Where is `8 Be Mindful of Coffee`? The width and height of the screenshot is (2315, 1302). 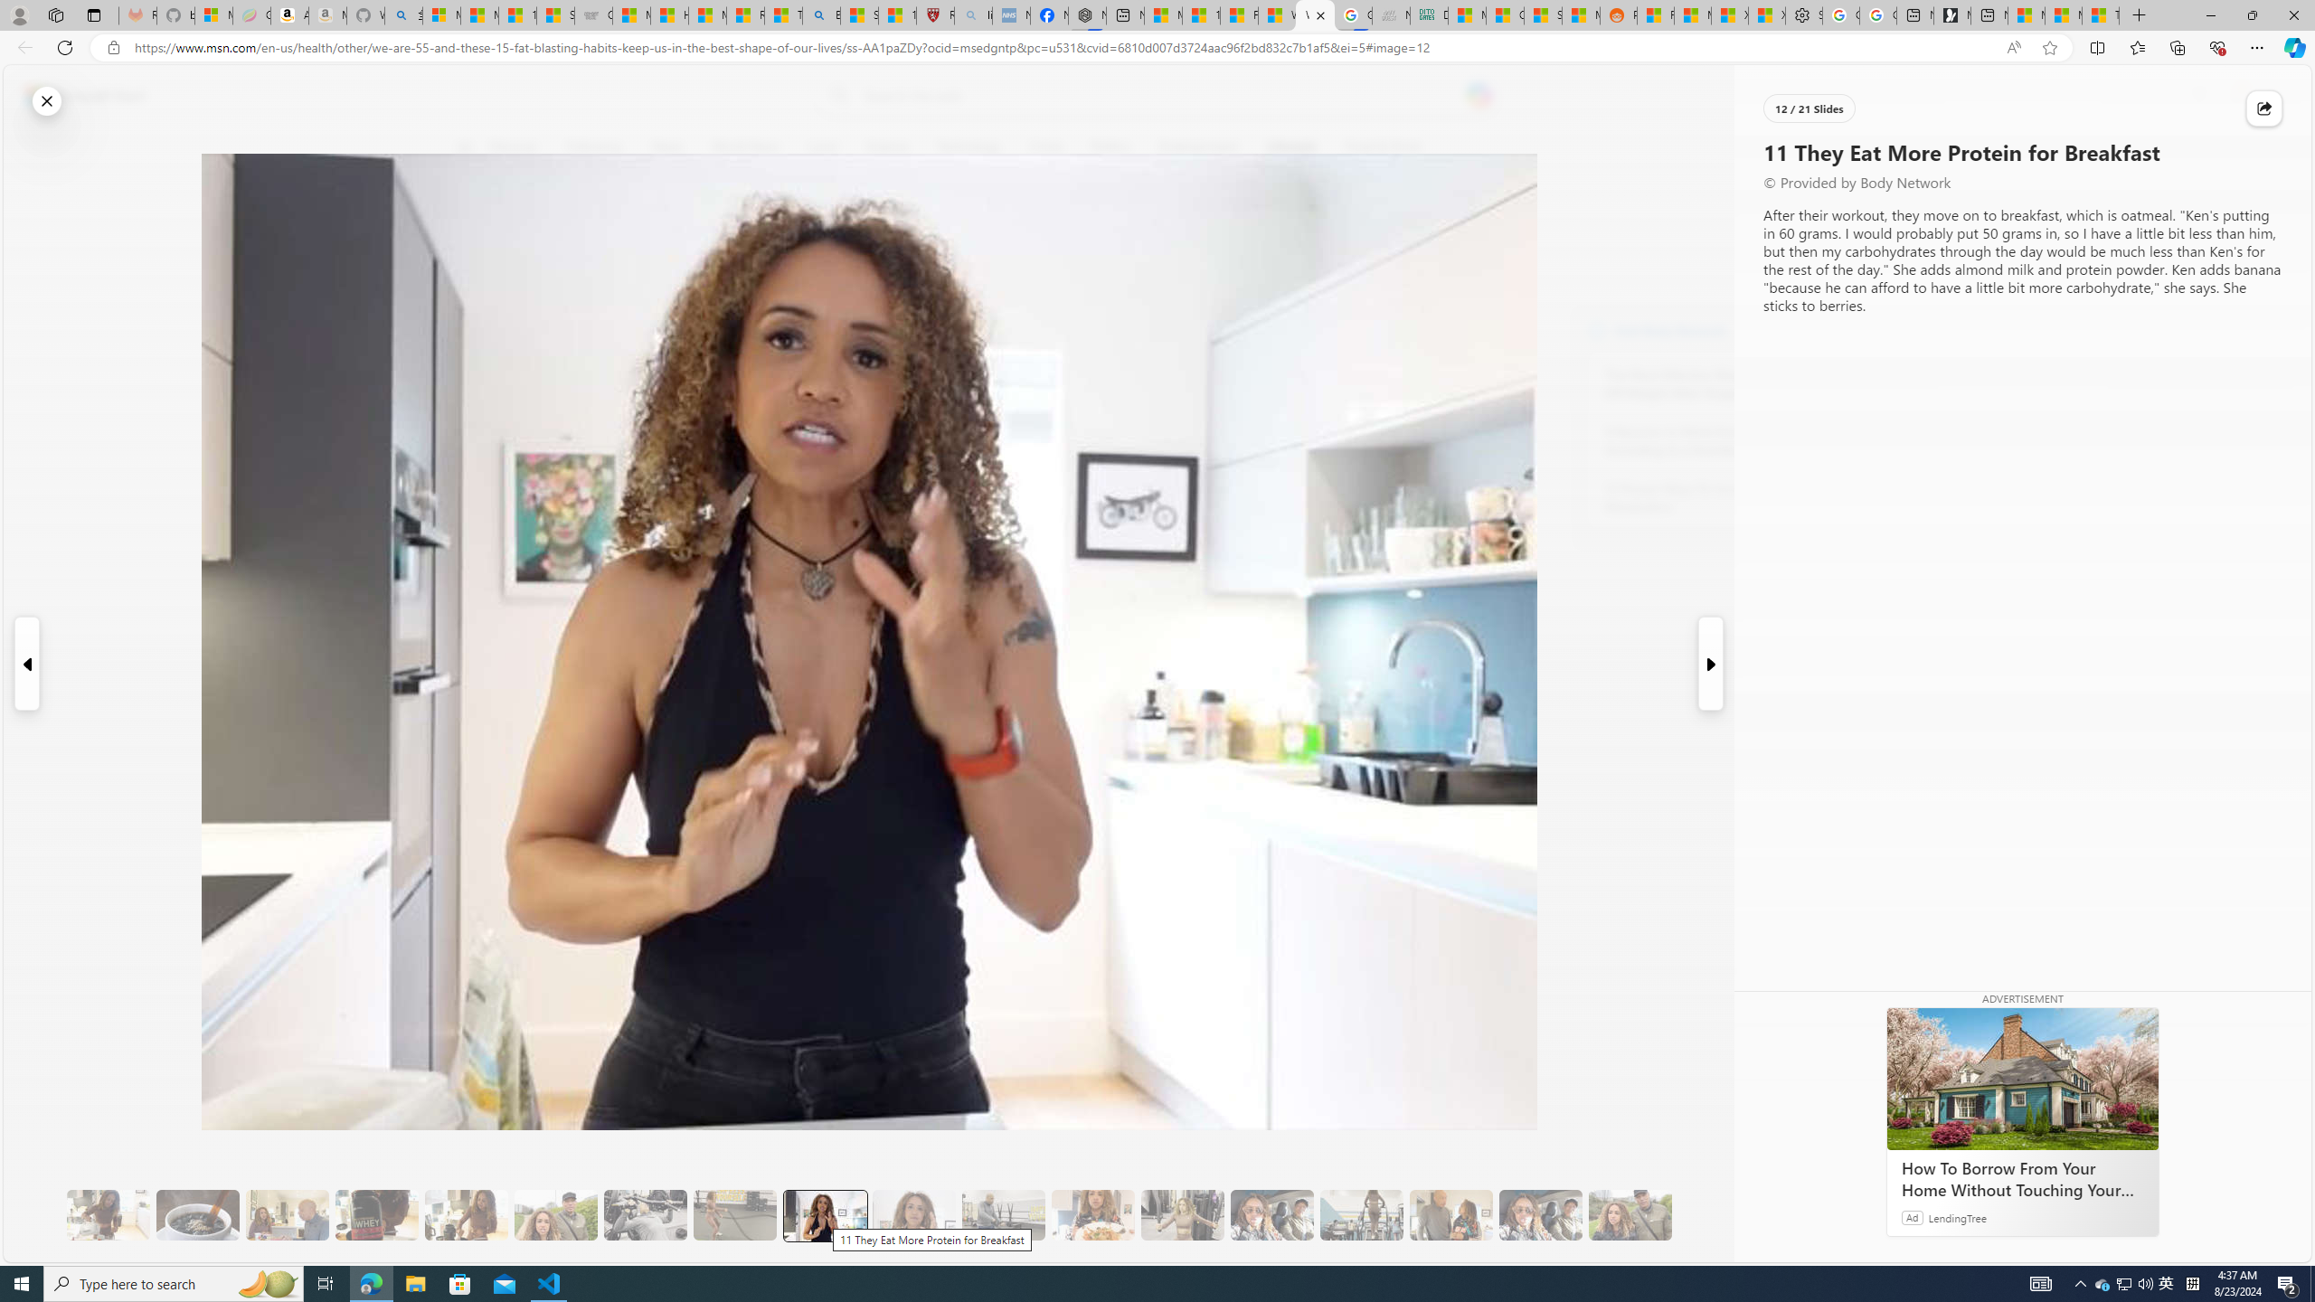 8 Be Mindful of Coffee is located at coordinates (197, 1215).